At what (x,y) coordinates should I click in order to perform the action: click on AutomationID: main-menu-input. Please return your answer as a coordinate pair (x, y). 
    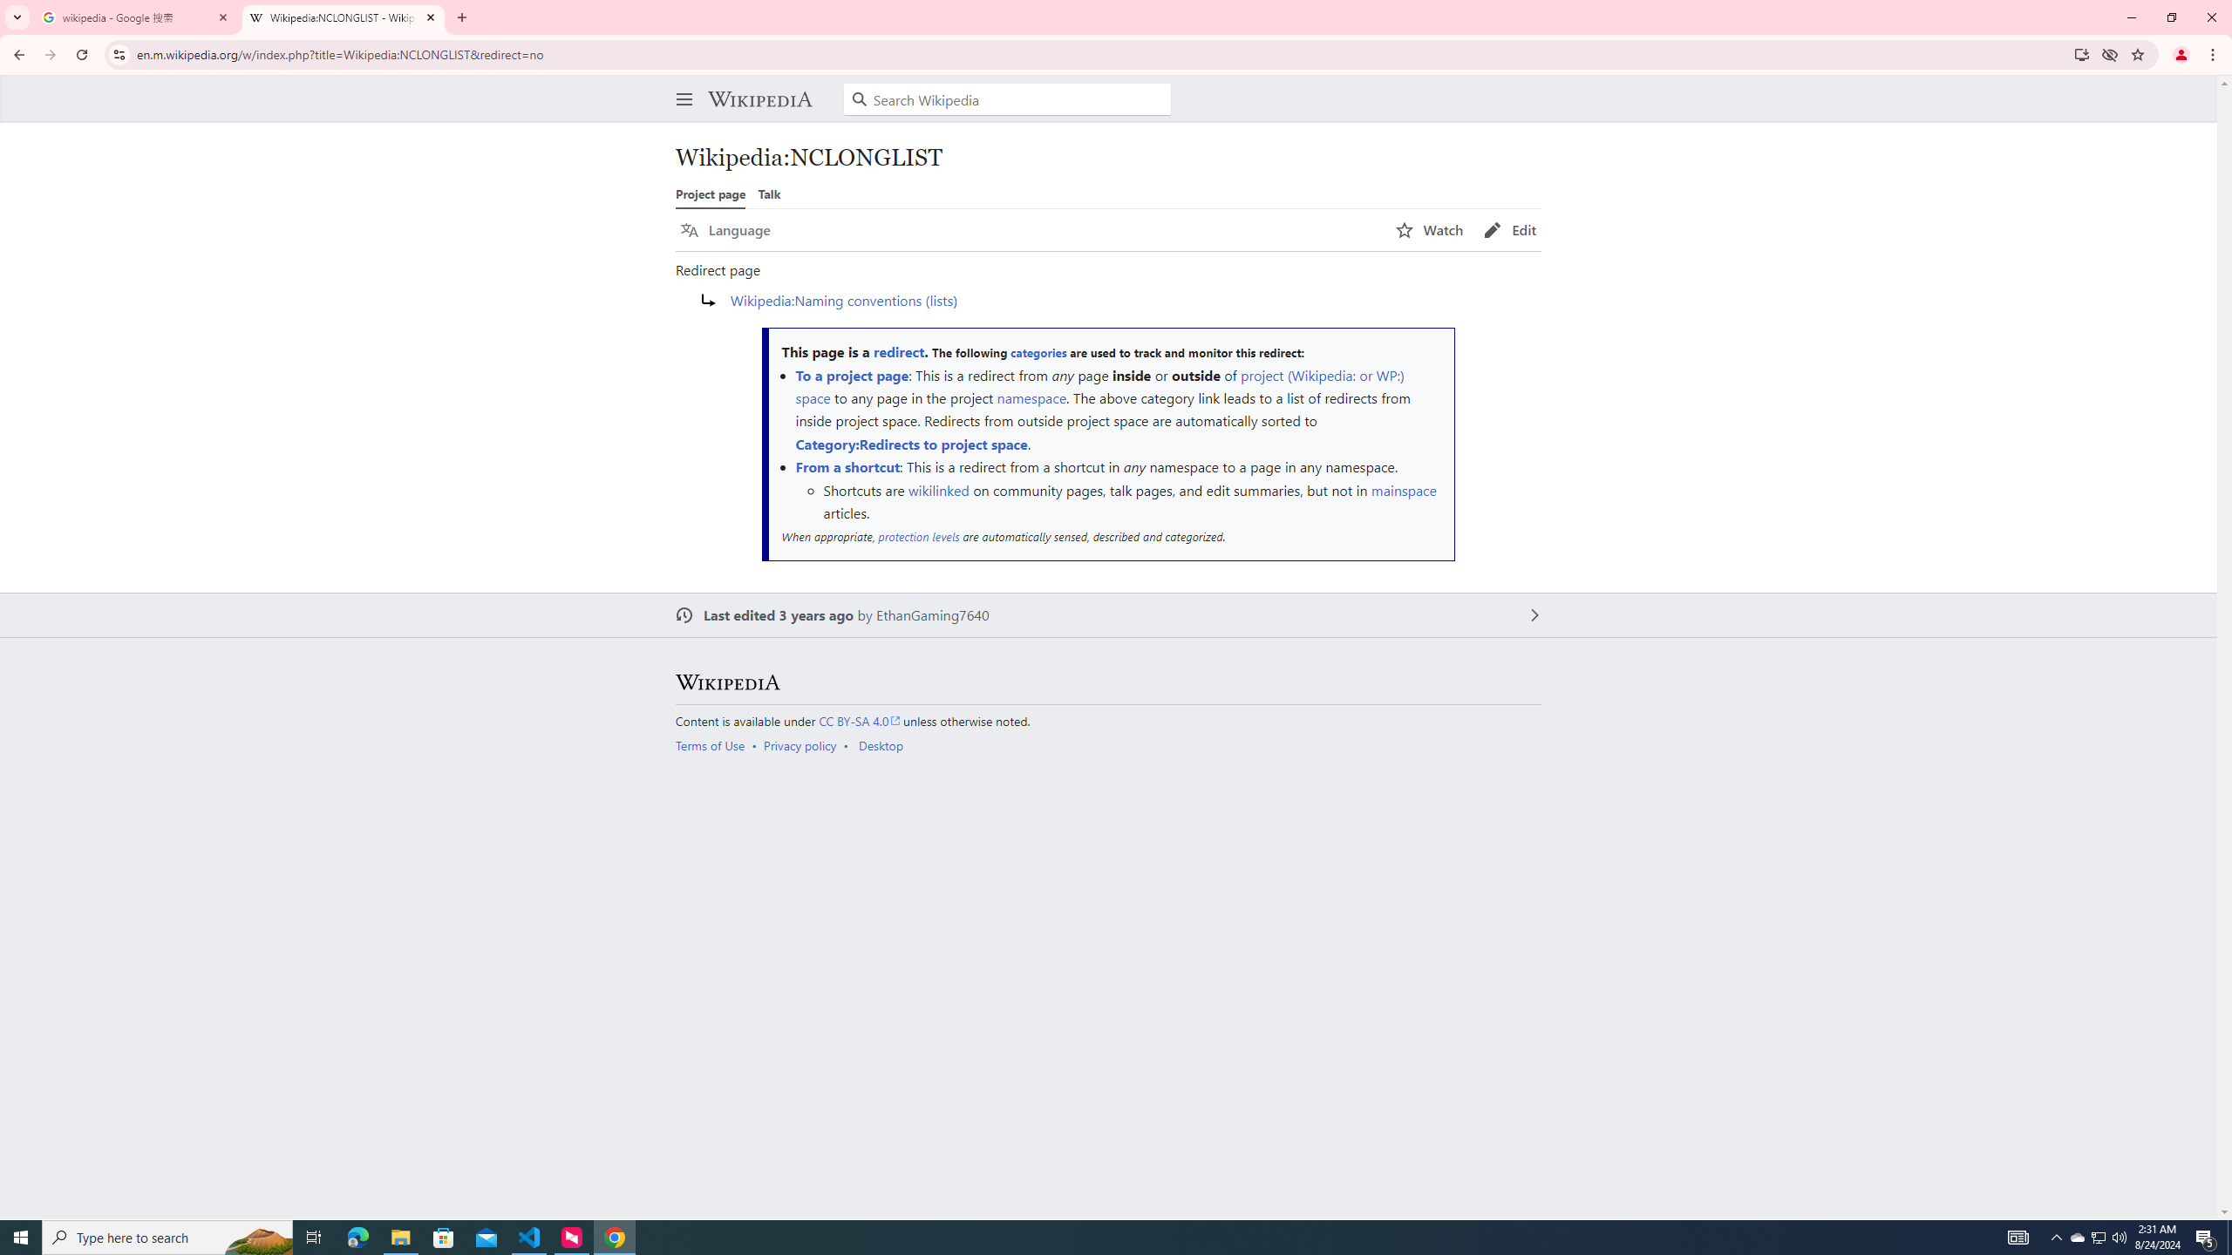
    Looking at the image, I should click on (680, 85).